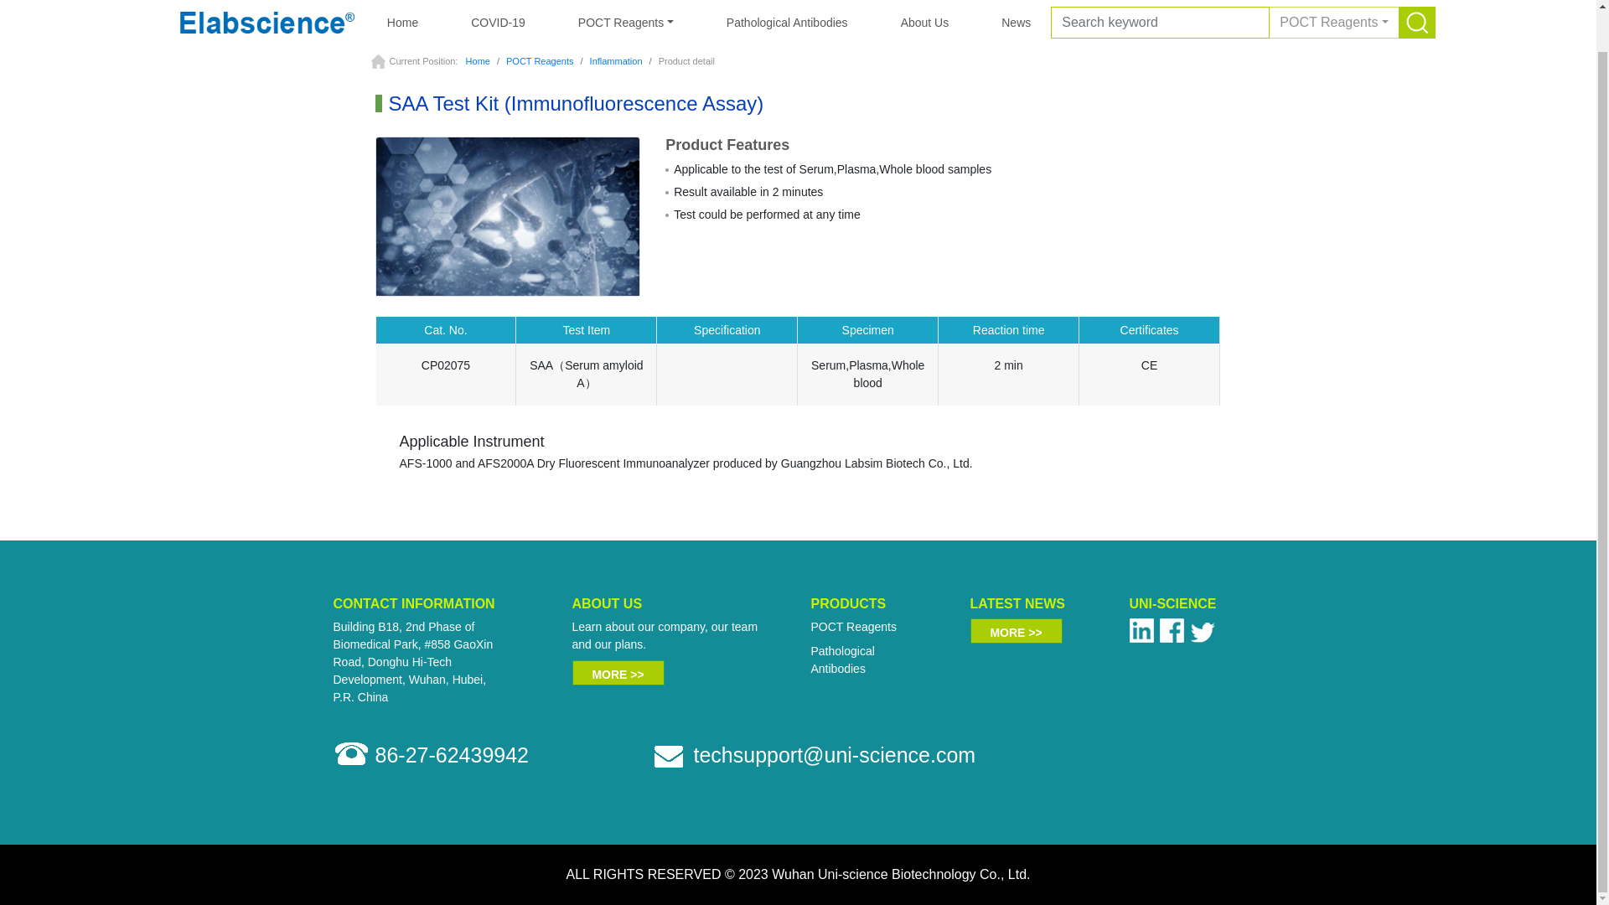 Image resolution: width=1609 pixels, height=905 pixels. Describe the element at coordinates (540, 60) in the screenshot. I see `POCT Reagents` at that location.